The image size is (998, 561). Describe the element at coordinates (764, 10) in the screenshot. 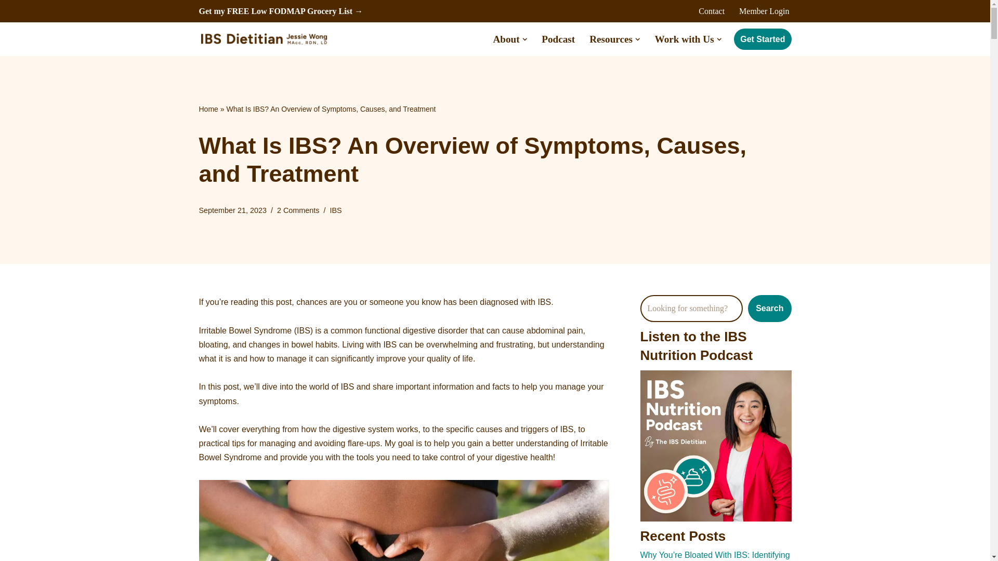

I see `Member Login` at that location.